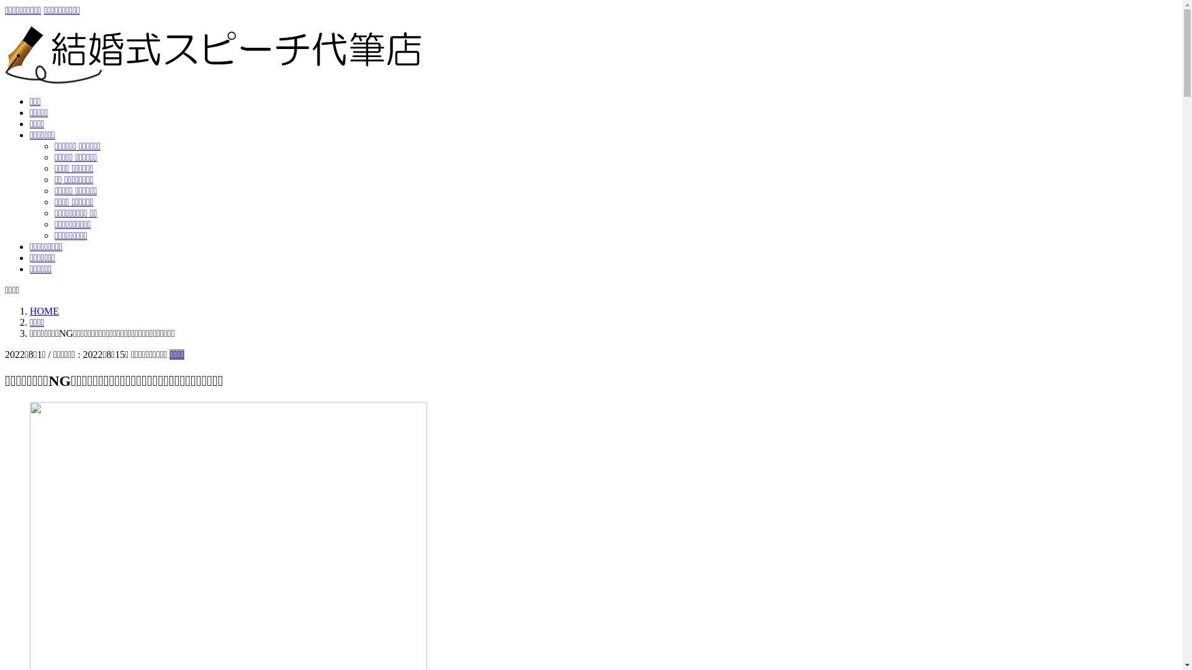  I want to click on HOME, so click(45, 311).